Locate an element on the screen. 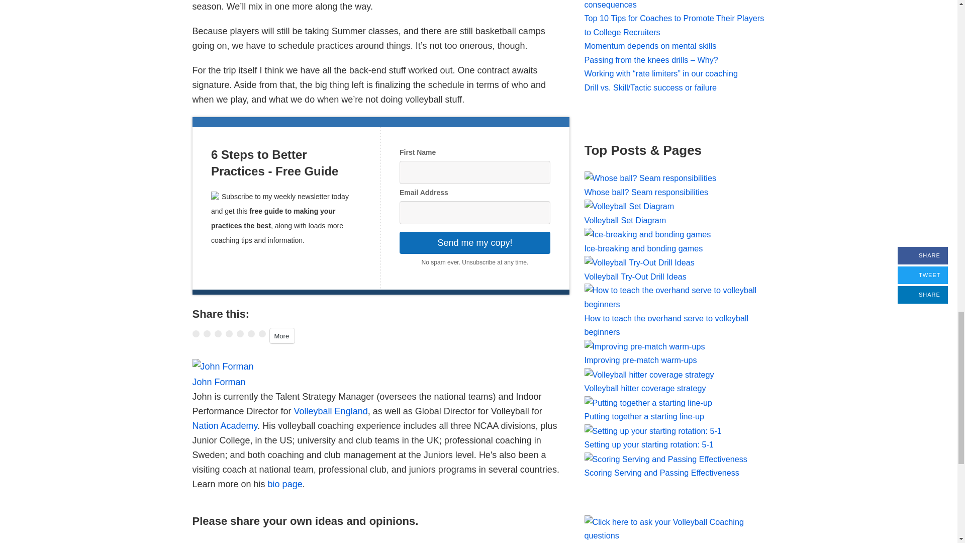  Click to share on Pinterest is located at coordinates (239, 333).